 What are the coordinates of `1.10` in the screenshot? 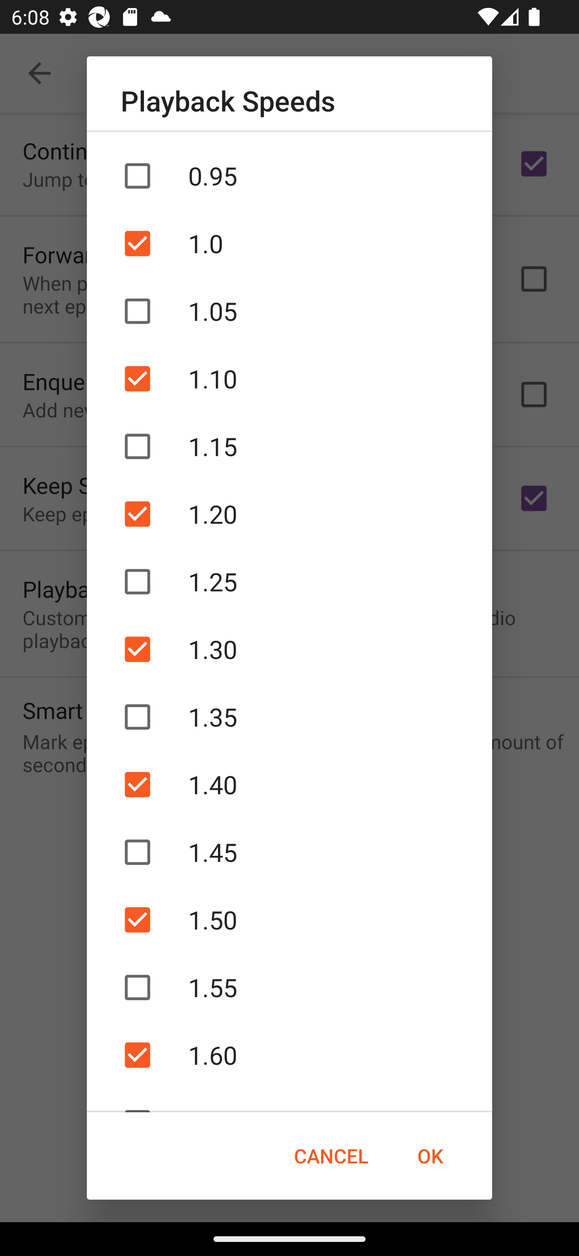 It's located at (289, 379).